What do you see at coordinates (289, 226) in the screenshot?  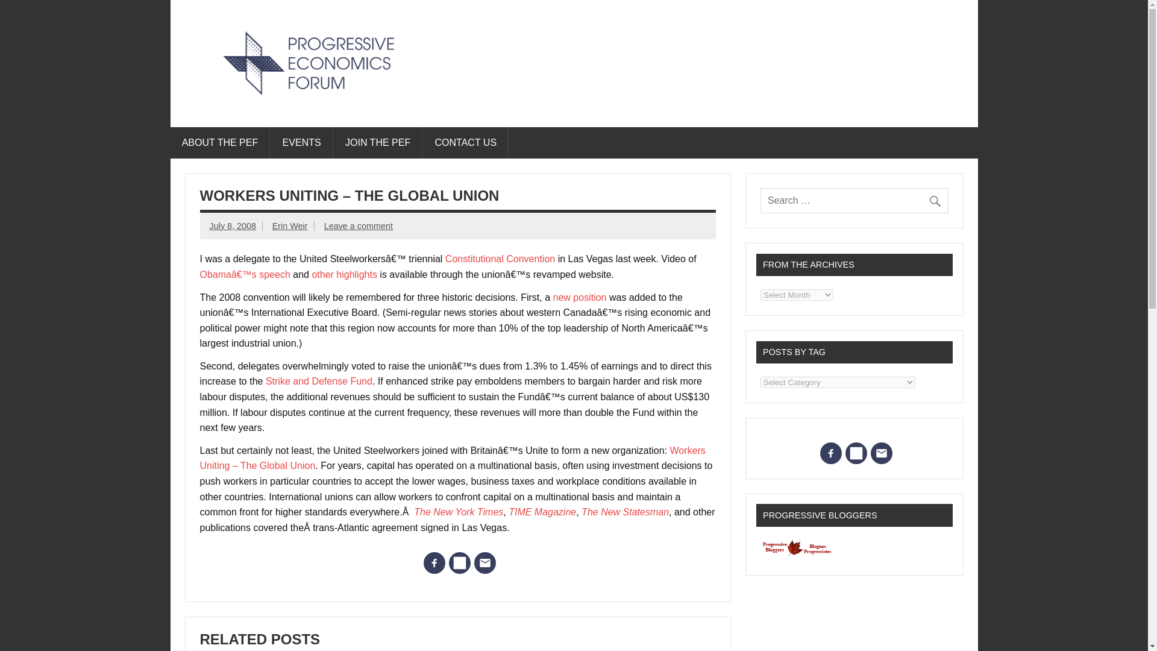 I see `View all posts by Erin Weir` at bounding box center [289, 226].